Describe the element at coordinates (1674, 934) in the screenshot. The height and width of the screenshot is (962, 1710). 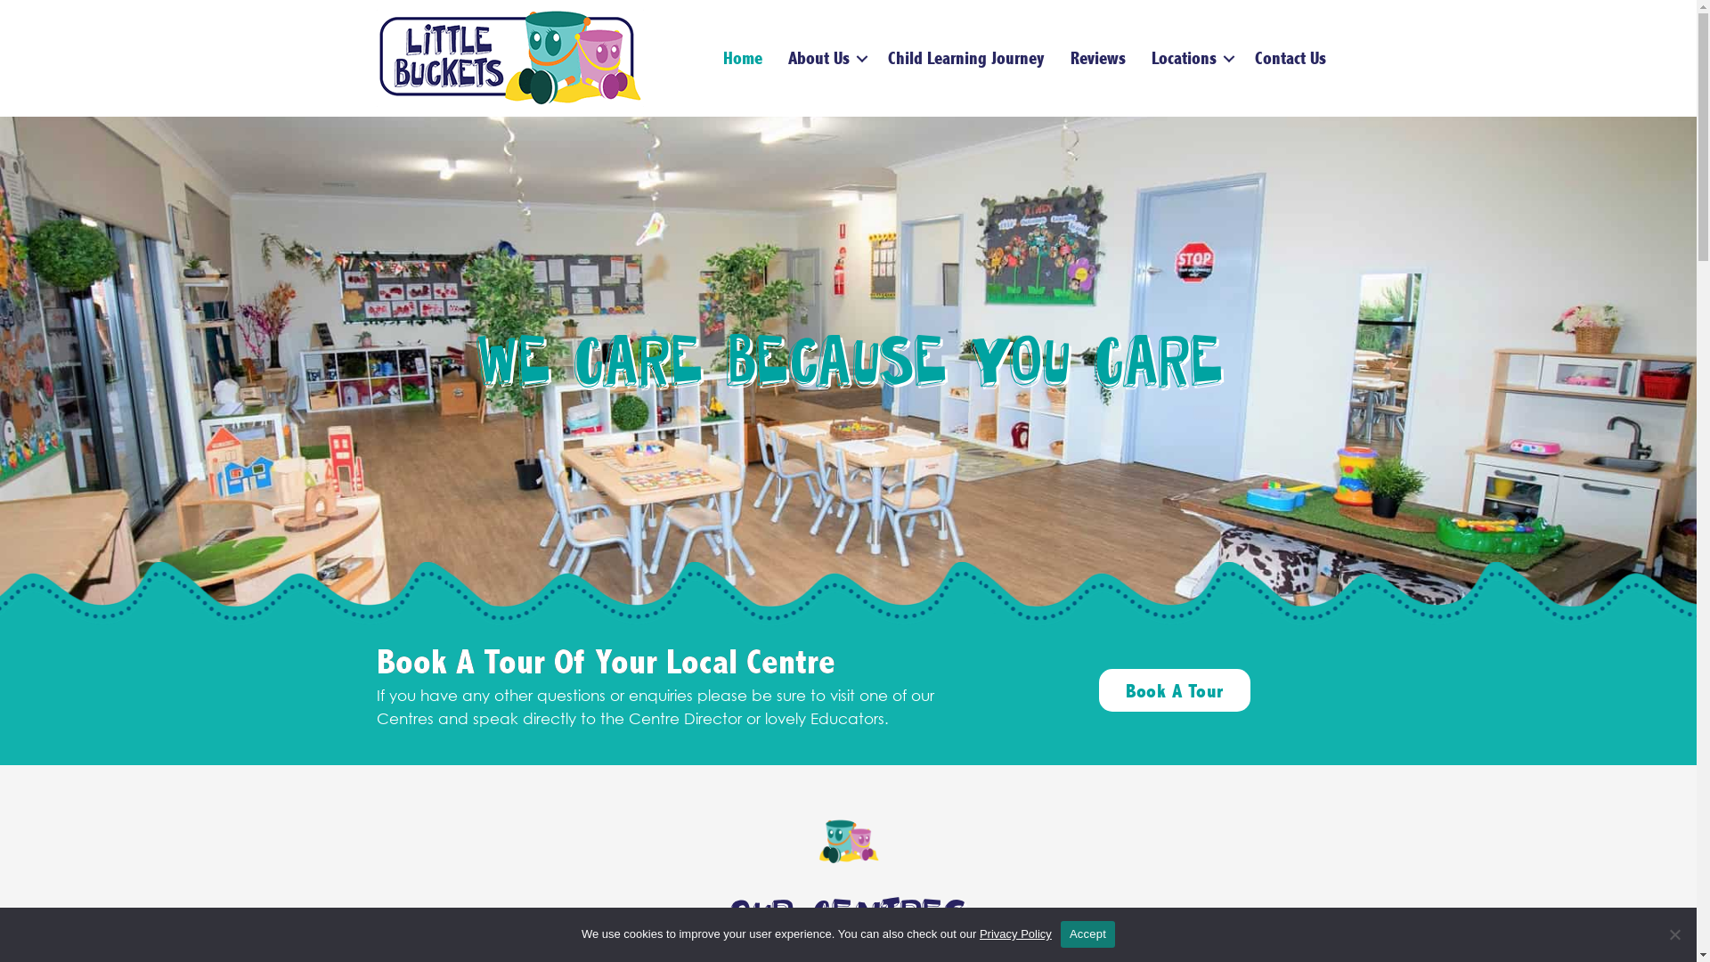
I see `No` at that location.